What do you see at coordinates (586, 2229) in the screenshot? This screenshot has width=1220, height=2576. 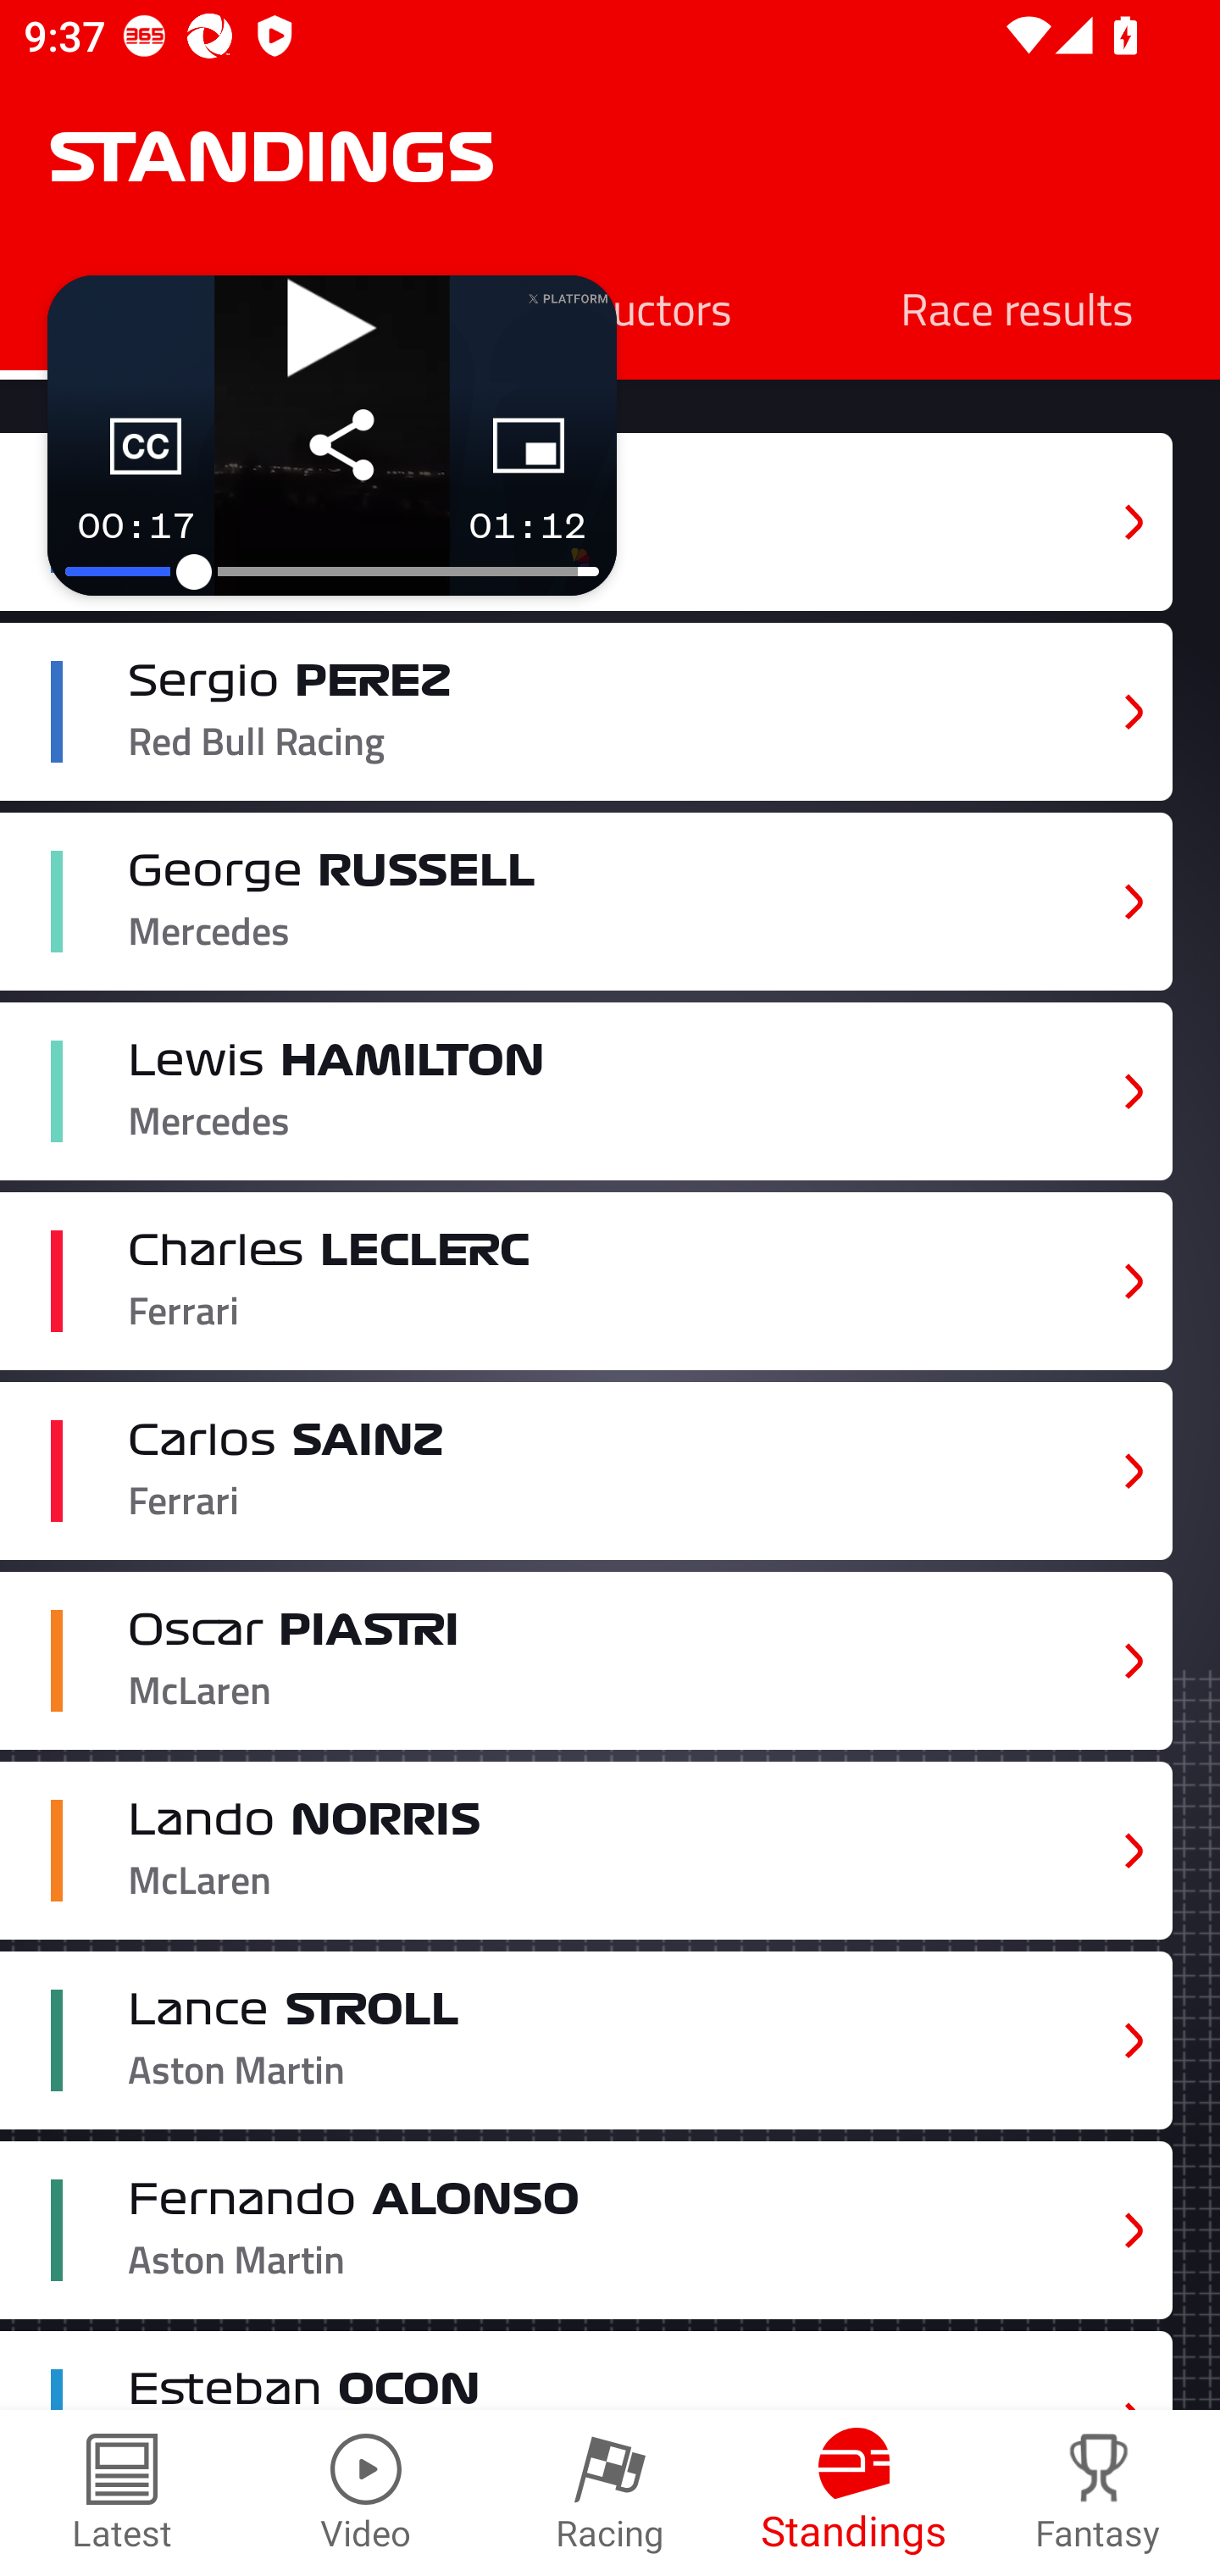 I see `Fernando ALONSO Aston Martin` at bounding box center [586, 2229].